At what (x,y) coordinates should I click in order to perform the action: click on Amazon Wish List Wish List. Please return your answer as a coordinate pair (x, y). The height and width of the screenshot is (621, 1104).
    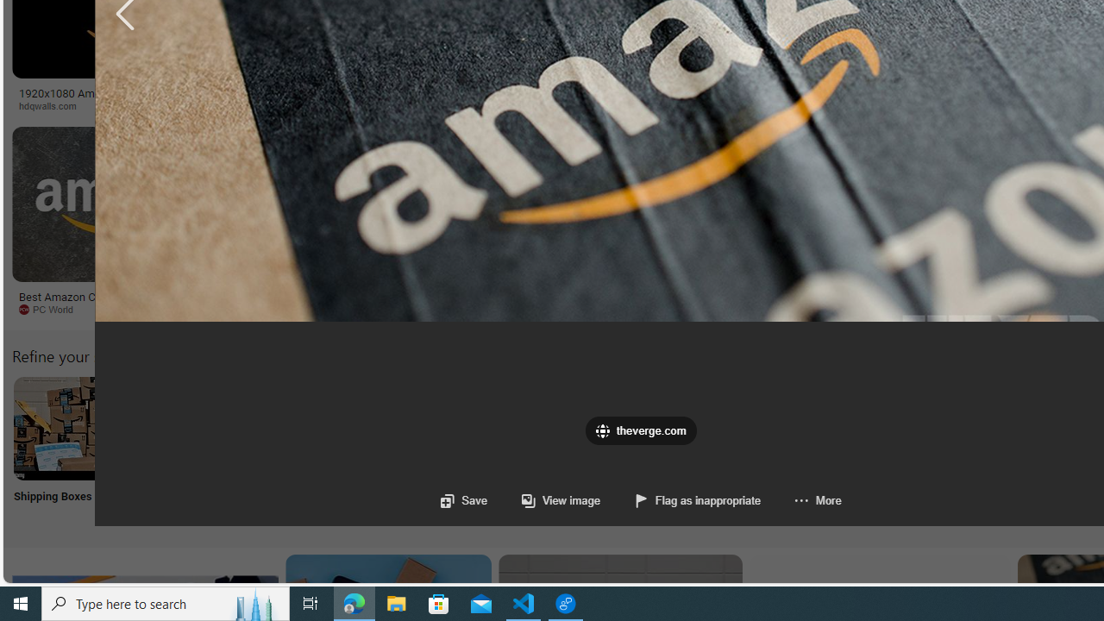
    Looking at the image, I should click on (862, 450).